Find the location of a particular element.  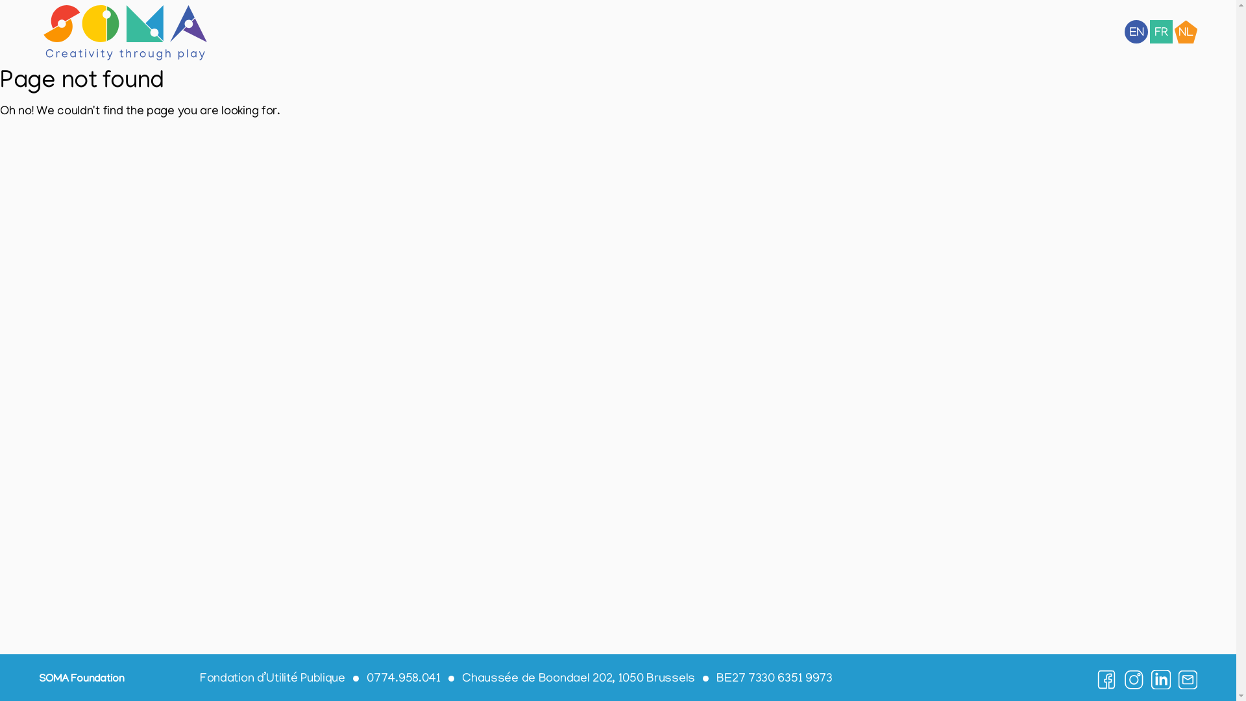

FR is located at coordinates (1162, 32).